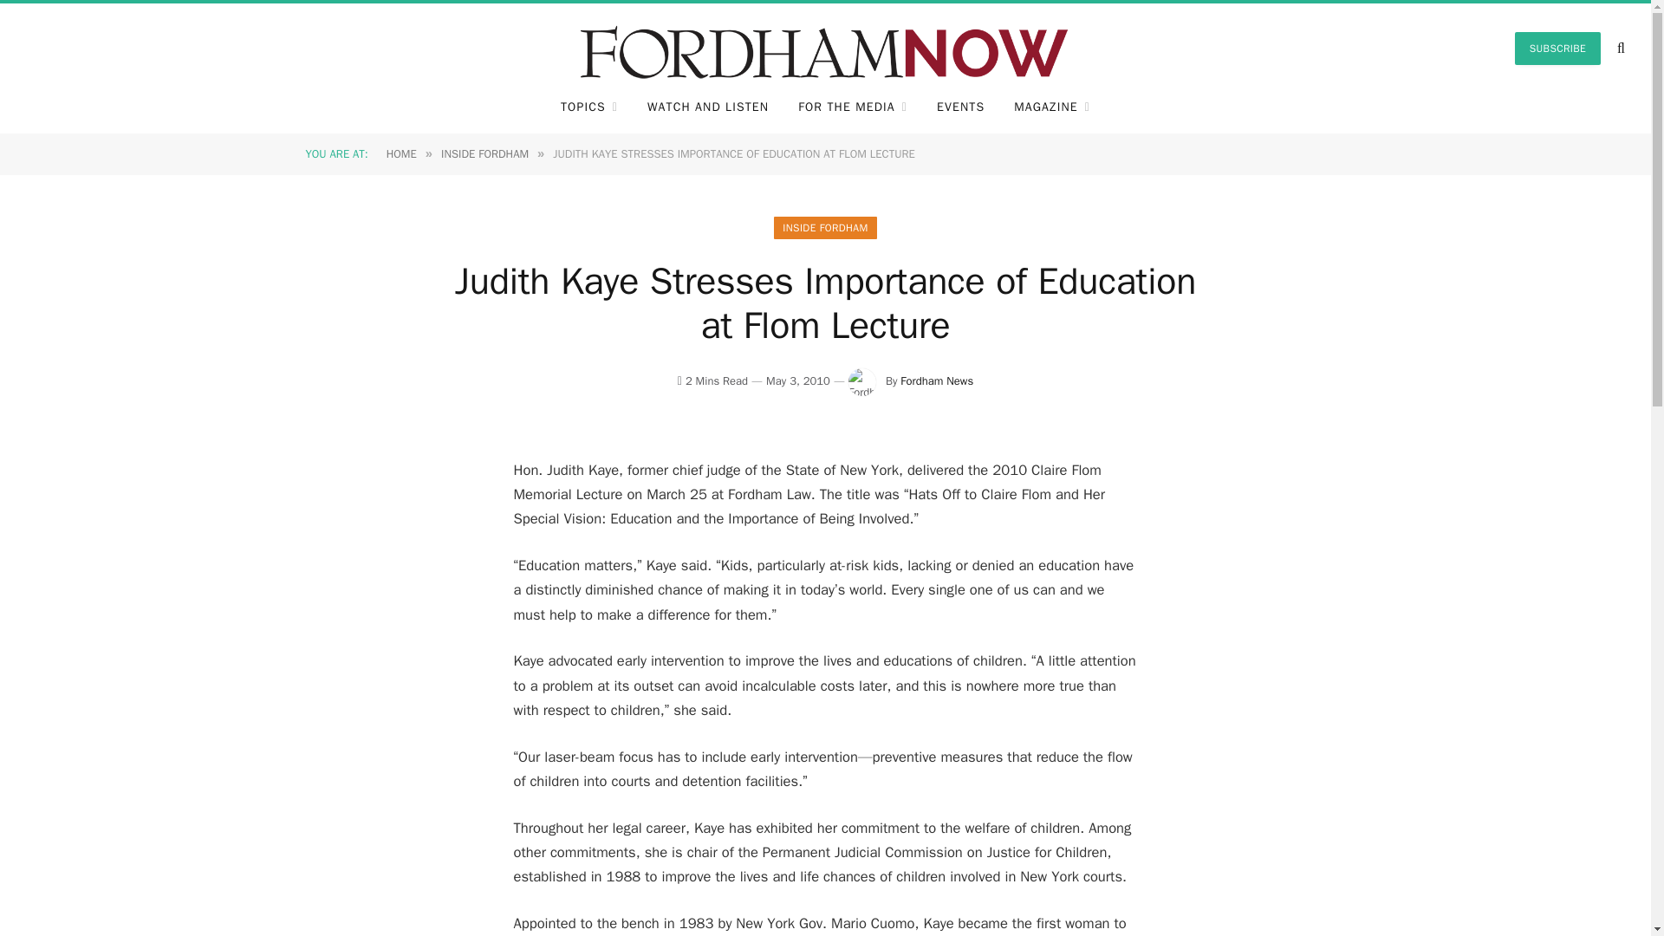  Describe the element at coordinates (707, 107) in the screenshot. I see `WATCH AND LISTEN` at that location.